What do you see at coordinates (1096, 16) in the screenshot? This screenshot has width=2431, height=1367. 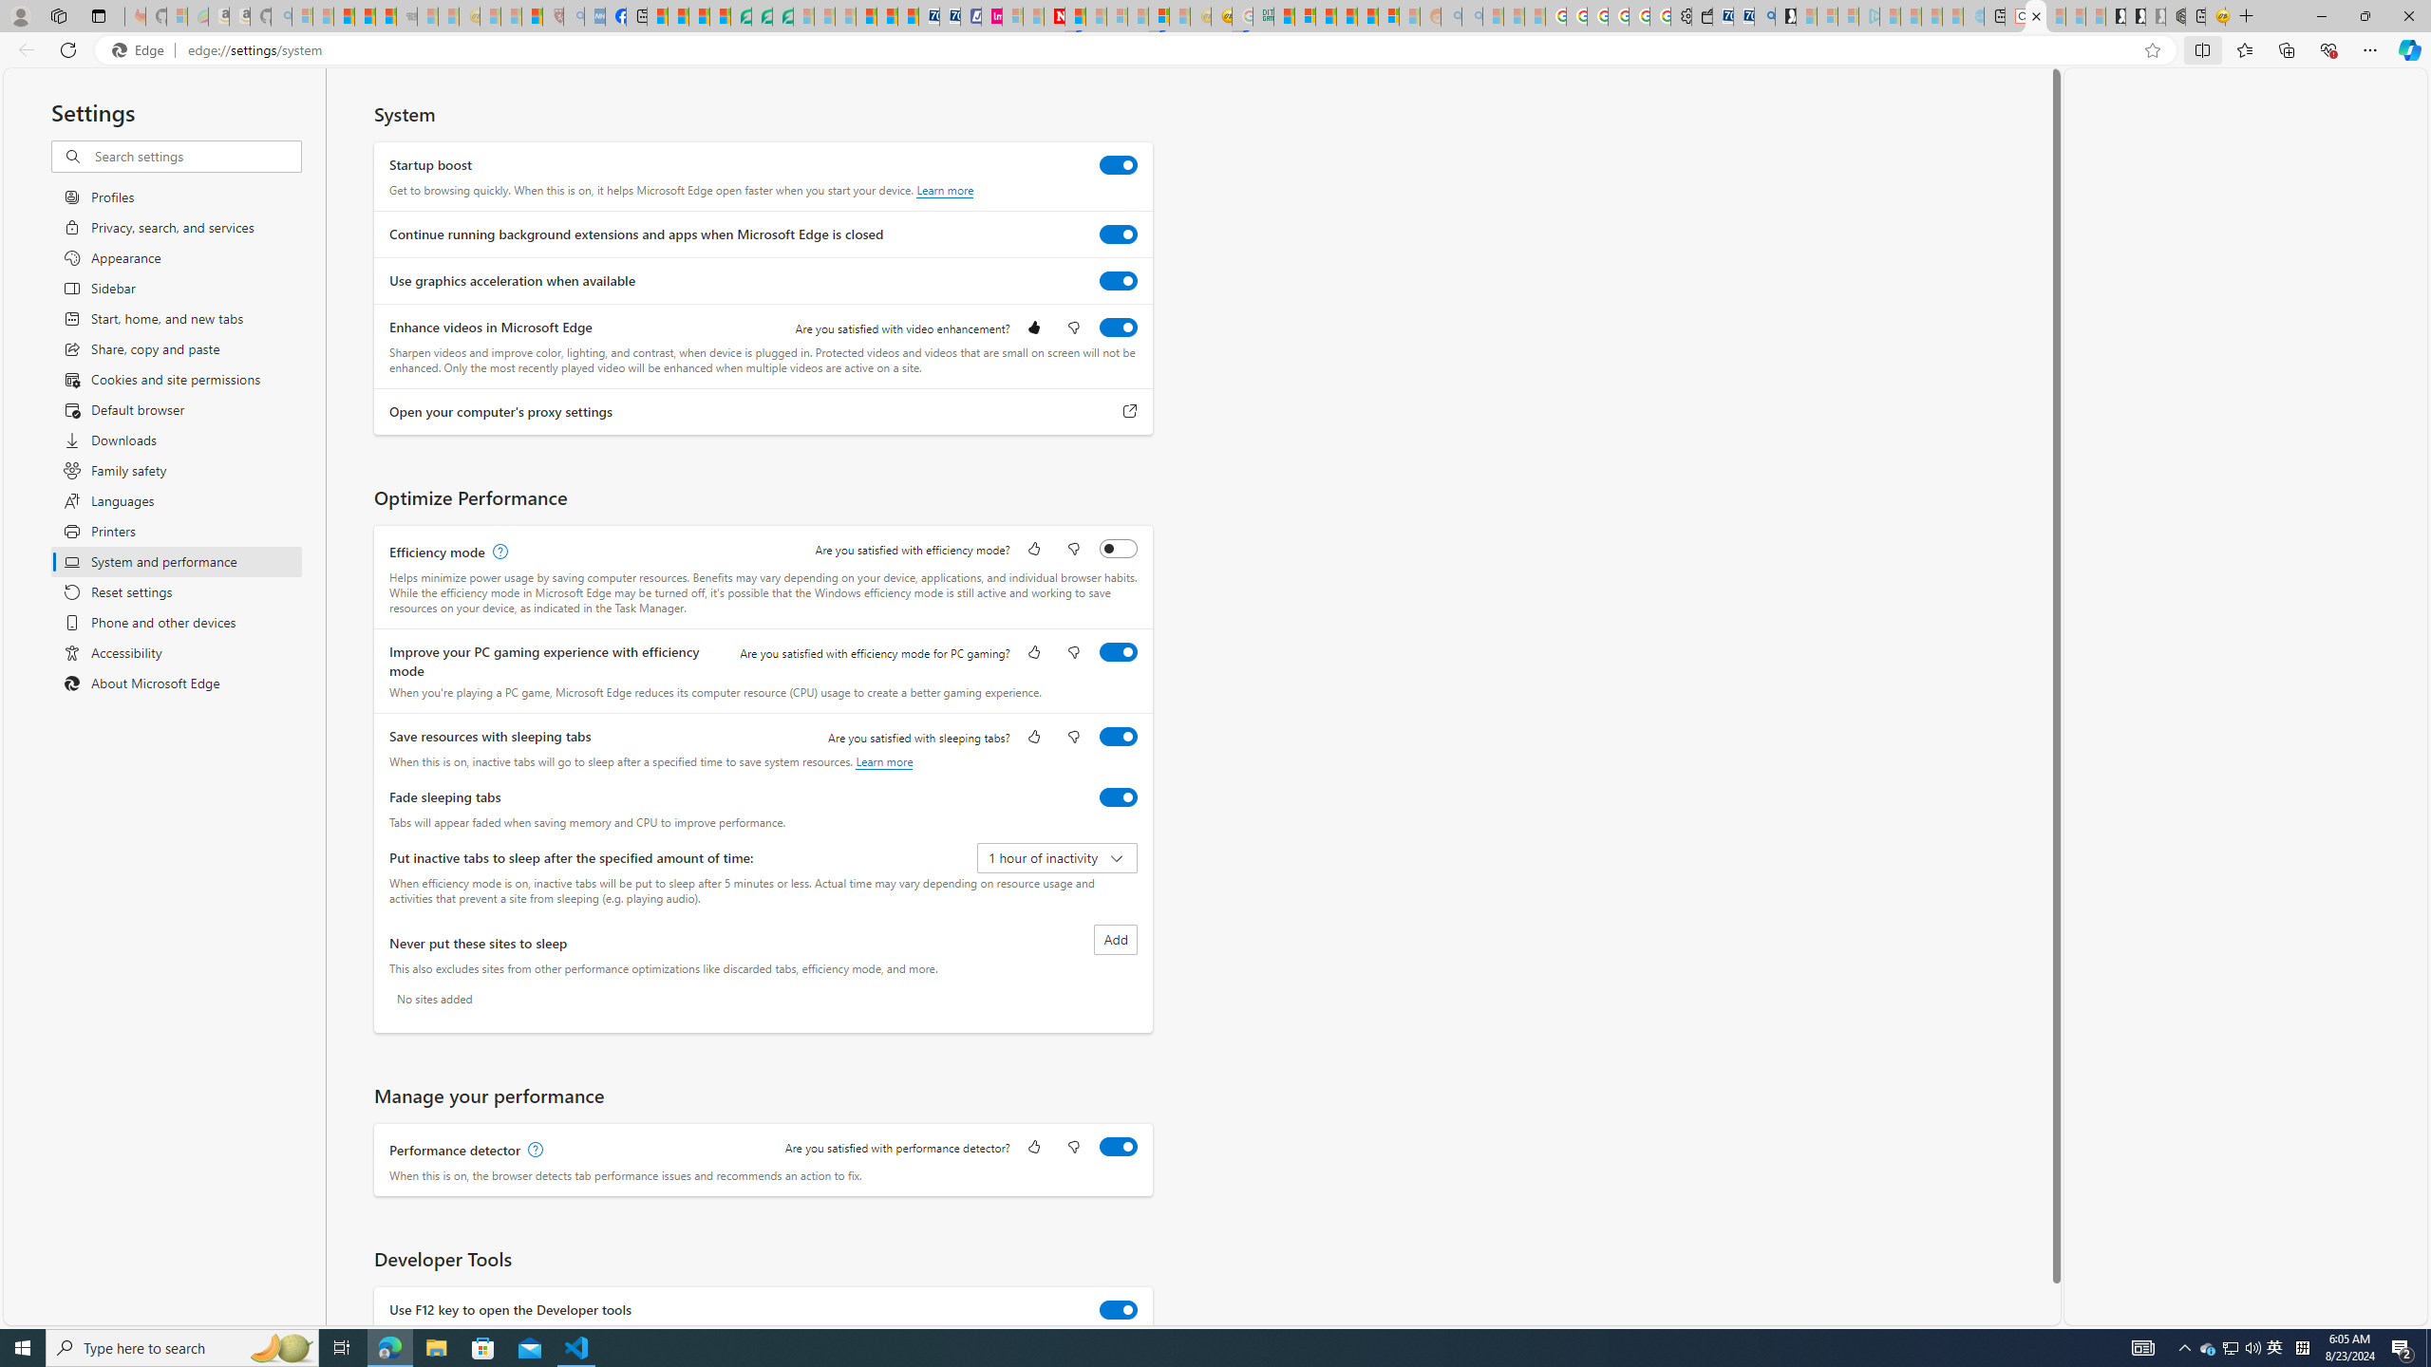 I see `14 Common Myths Debunked By Scientific Facts - Sleeping` at bounding box center [1096, 16].